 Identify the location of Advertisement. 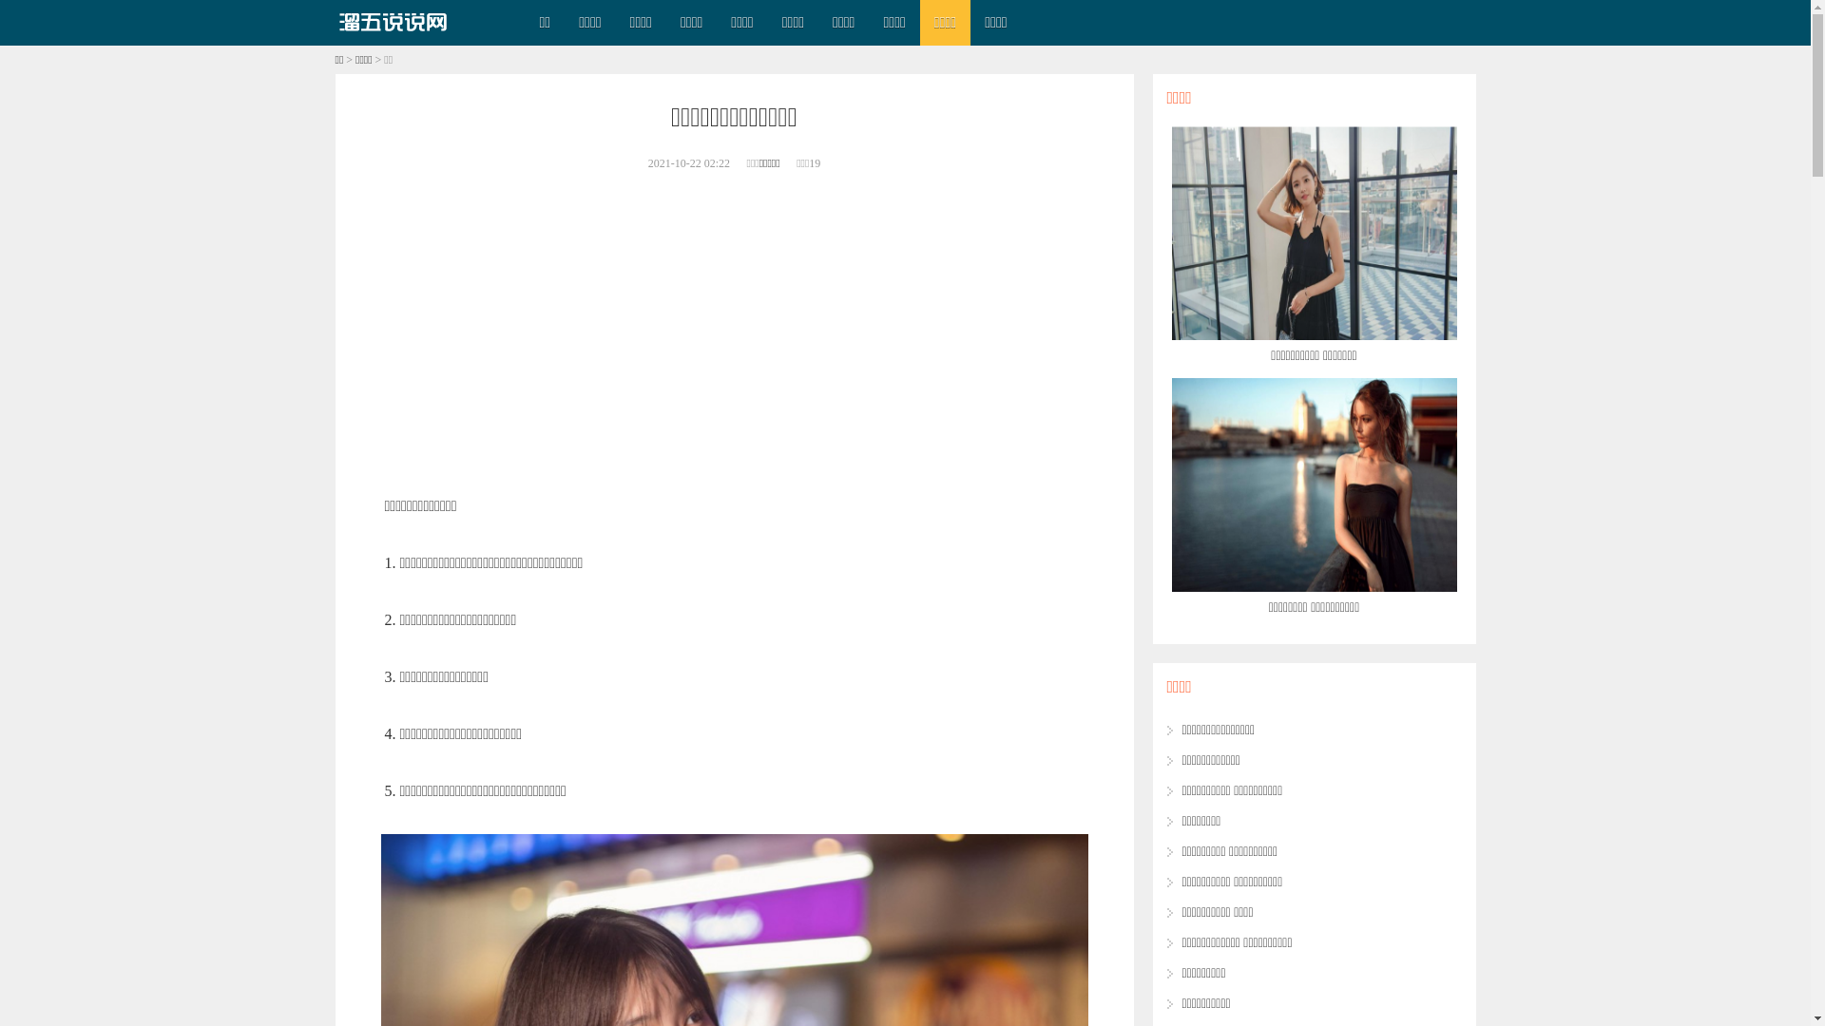
(734, 331).